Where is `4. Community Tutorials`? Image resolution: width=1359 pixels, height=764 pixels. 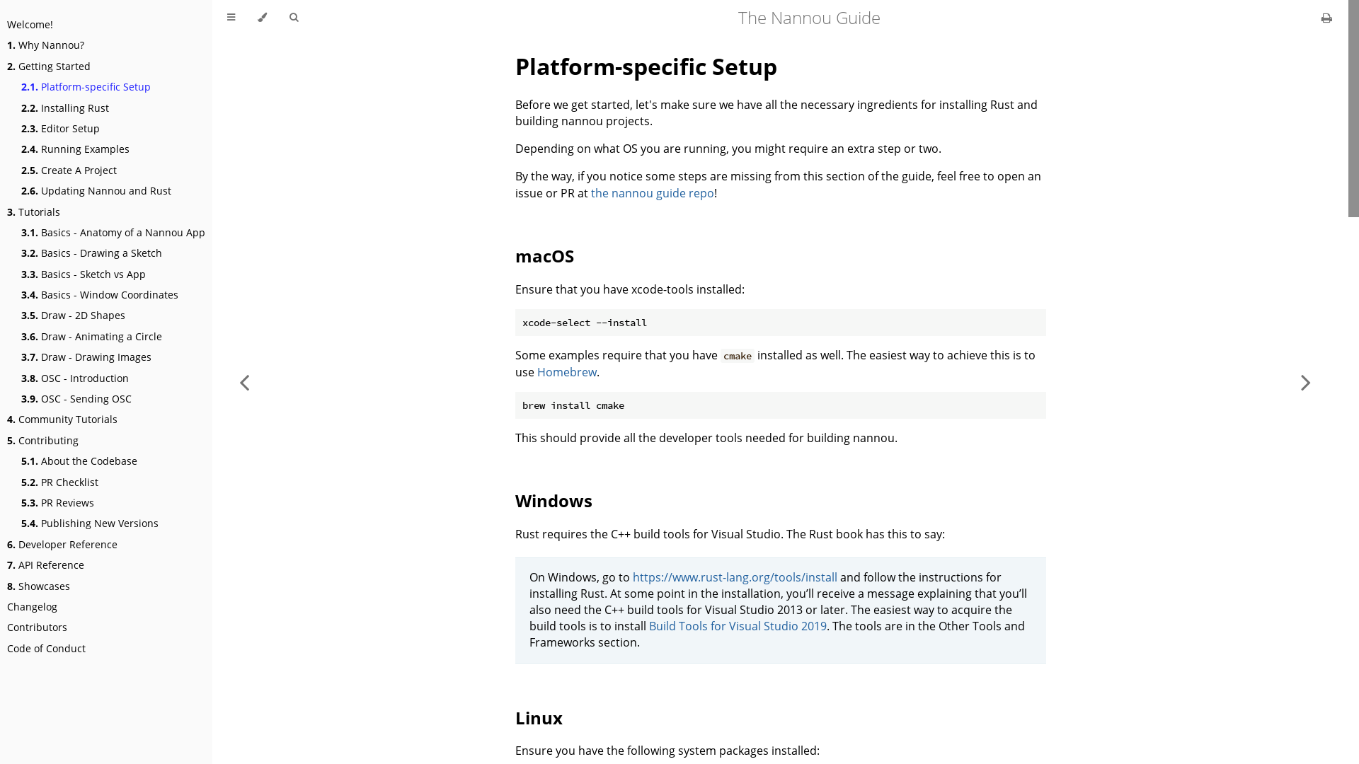
4. Community Tutorials is located at coordinates (62, 419).